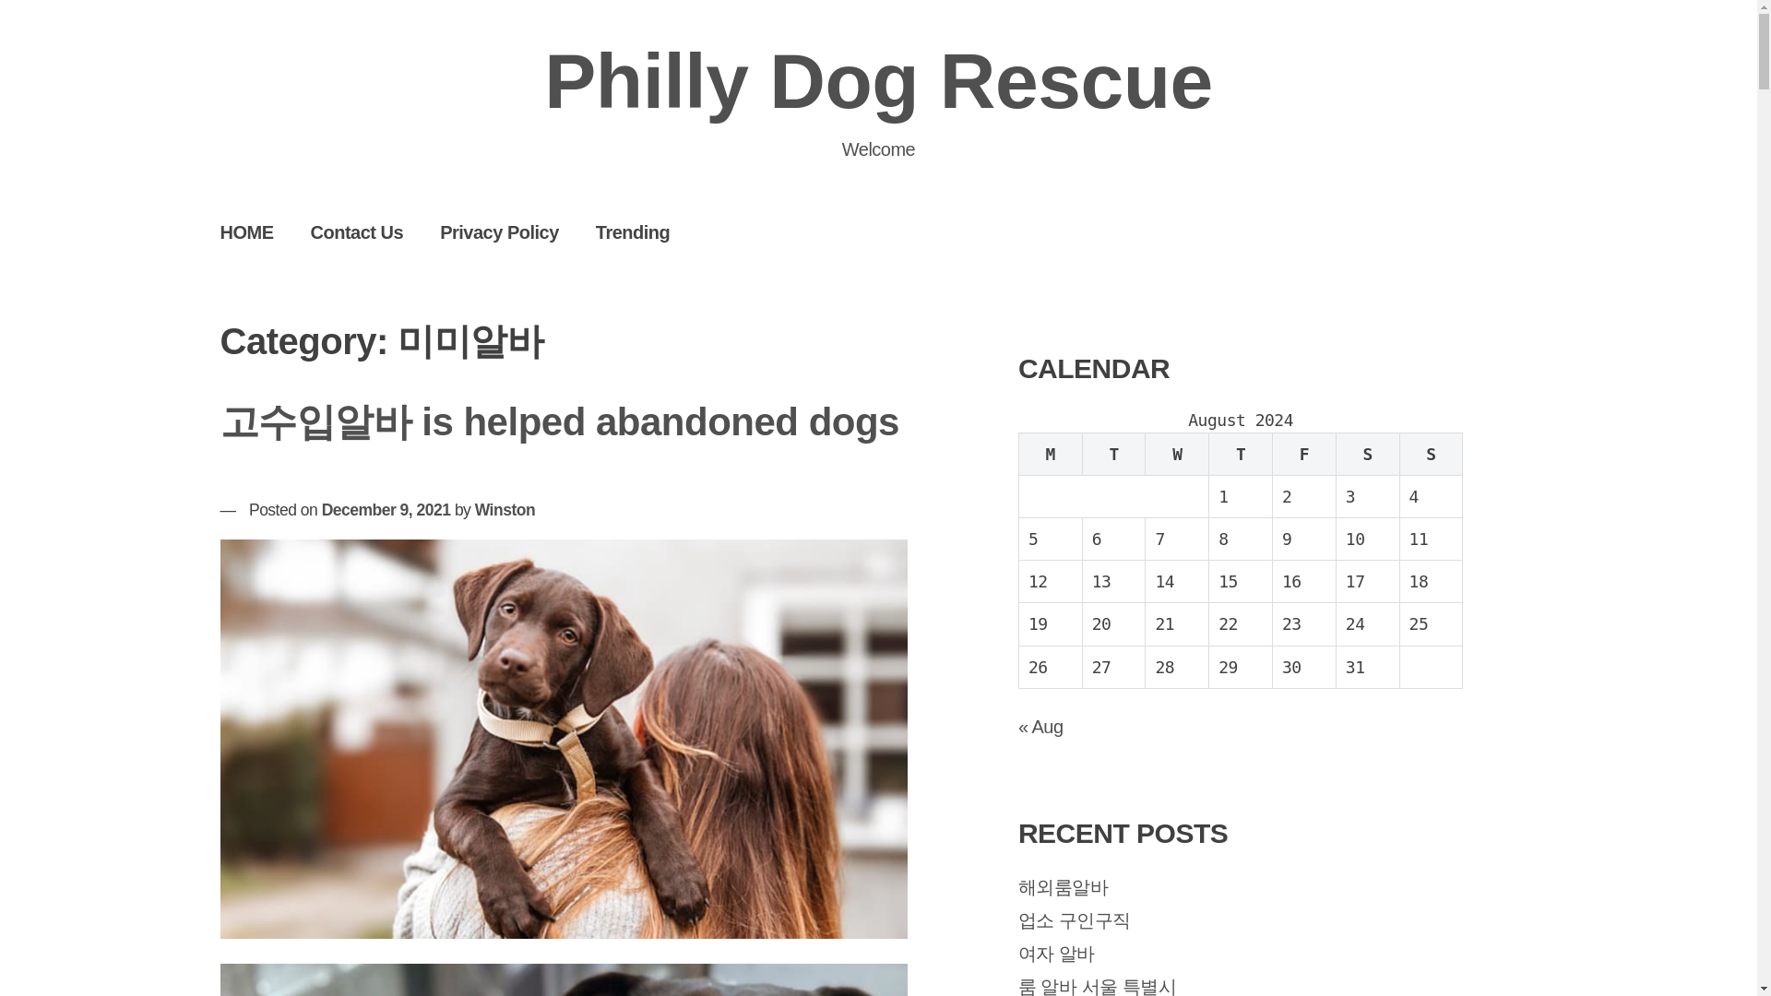 This screenshot has width=1771, height=996. What do you see at coordinates (1367, 454) in the screenshot?
I see `Saturday` at bounding box center [1367, 454].